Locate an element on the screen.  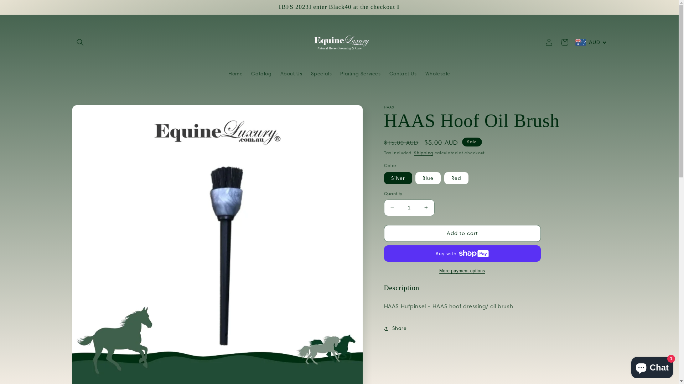
Plaiting Services is located at coordinates (361, 74).